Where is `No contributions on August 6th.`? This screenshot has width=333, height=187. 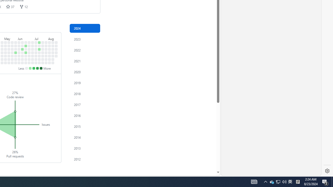 No contributions on August 6th. is located at coordinates (49, 49).